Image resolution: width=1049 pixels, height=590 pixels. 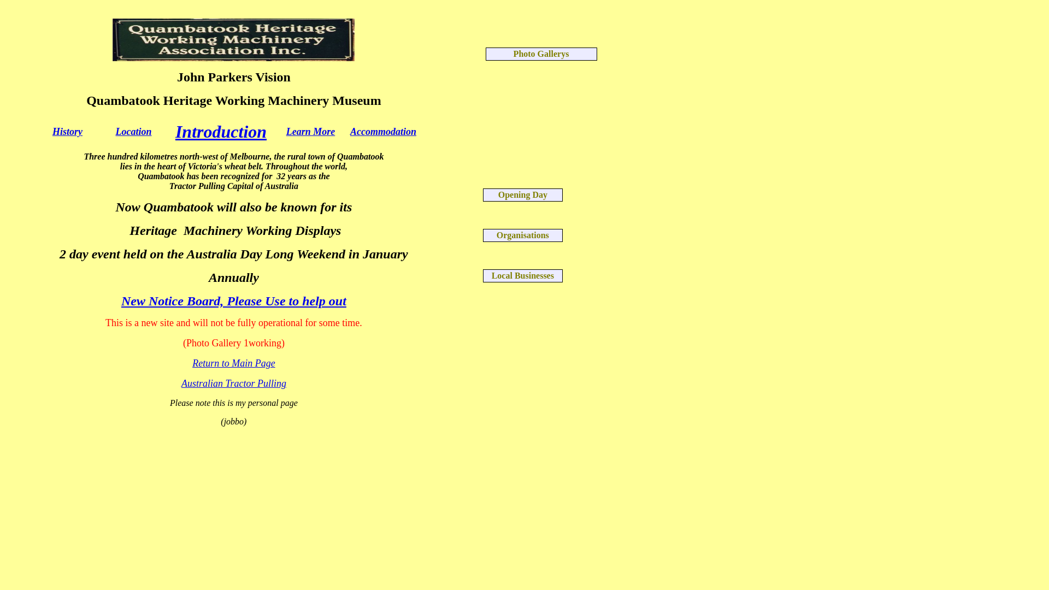 I want to click on Introduction, so click(x=221, y=132).